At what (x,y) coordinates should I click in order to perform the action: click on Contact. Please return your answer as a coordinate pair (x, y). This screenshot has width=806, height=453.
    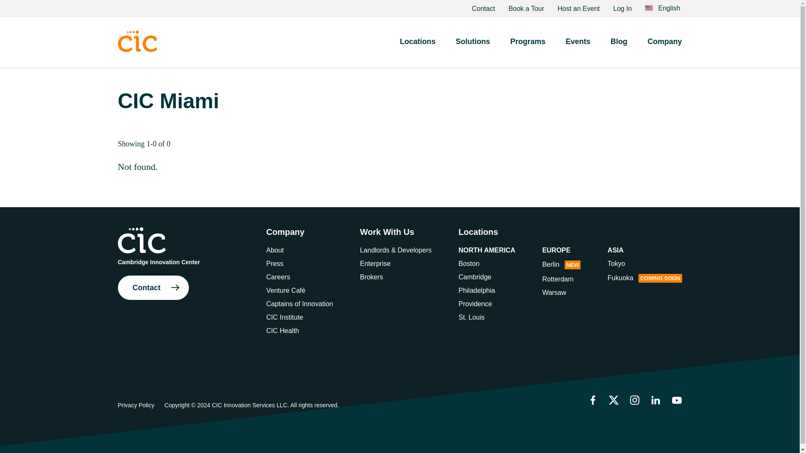
    Looking at the image, I should click on (483, 8).